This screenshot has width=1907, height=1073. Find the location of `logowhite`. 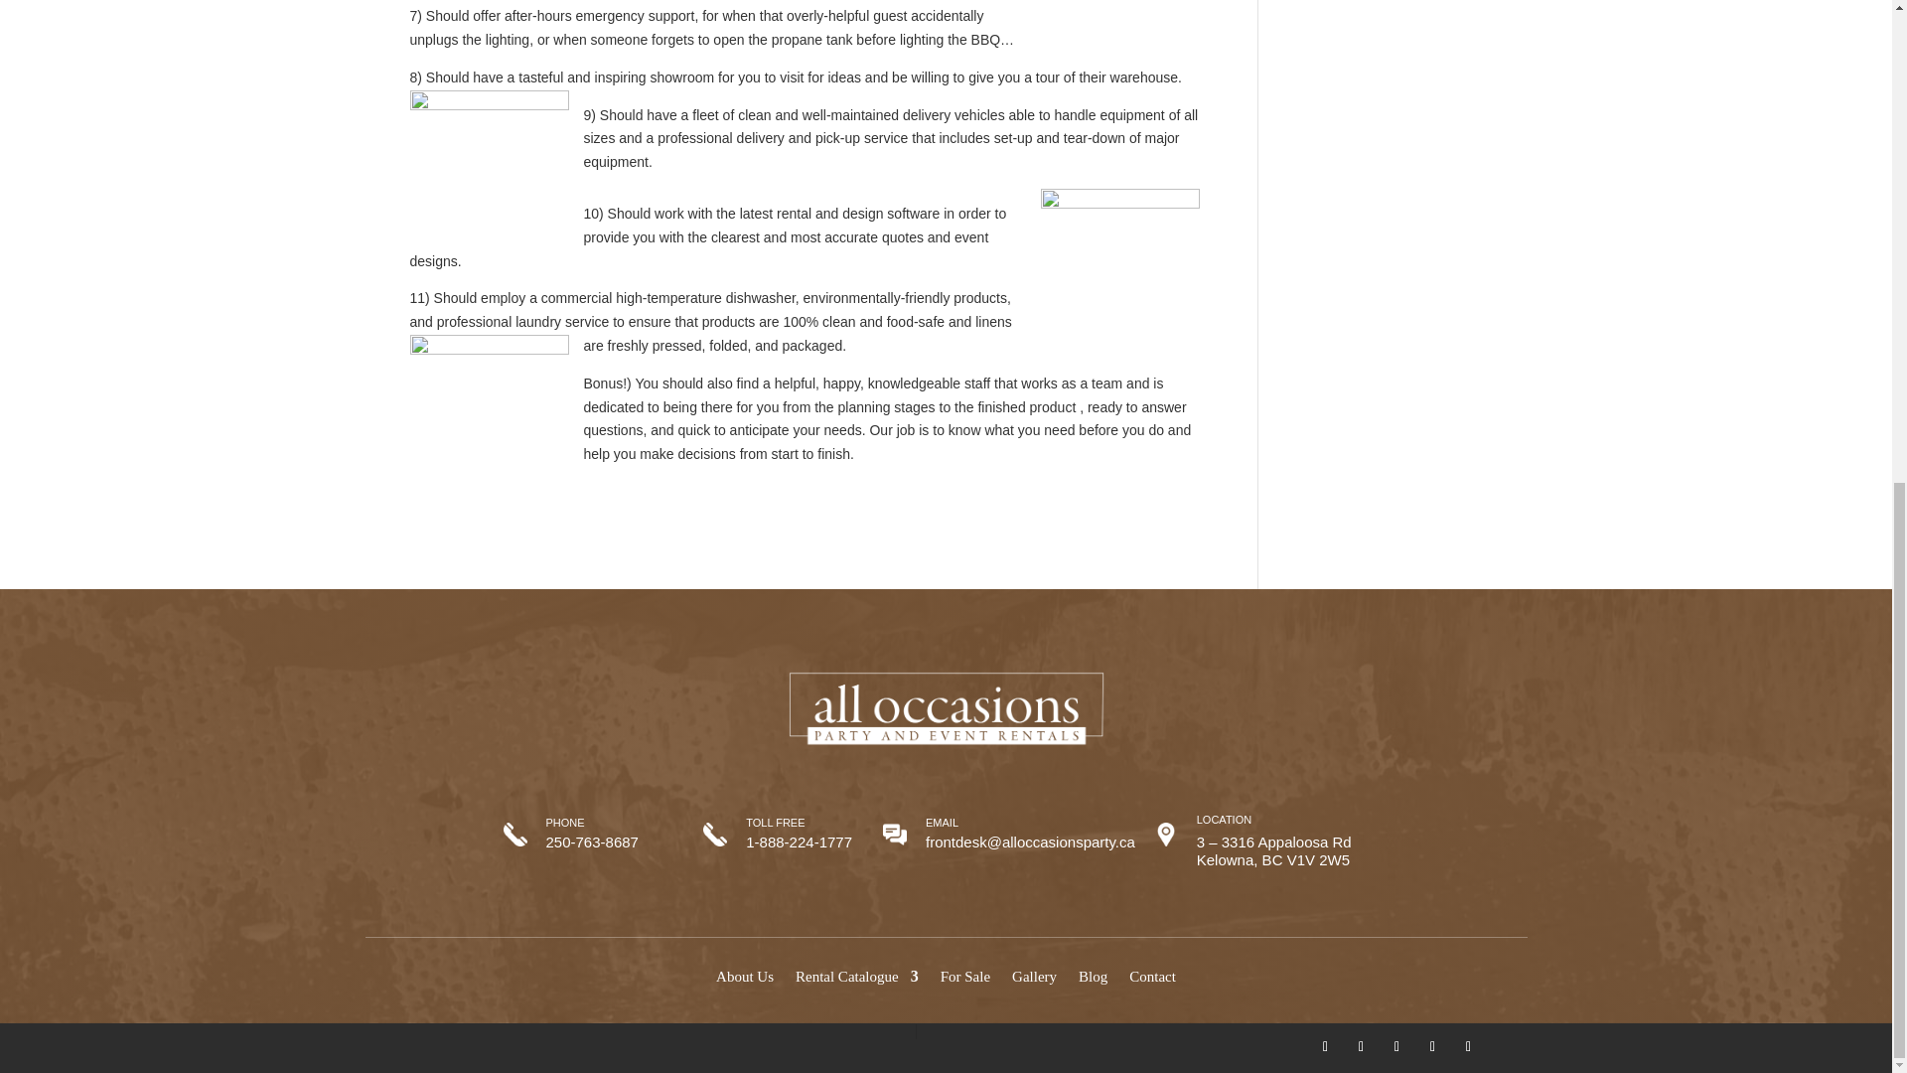

logowhite is located at coordinates (946, 710).